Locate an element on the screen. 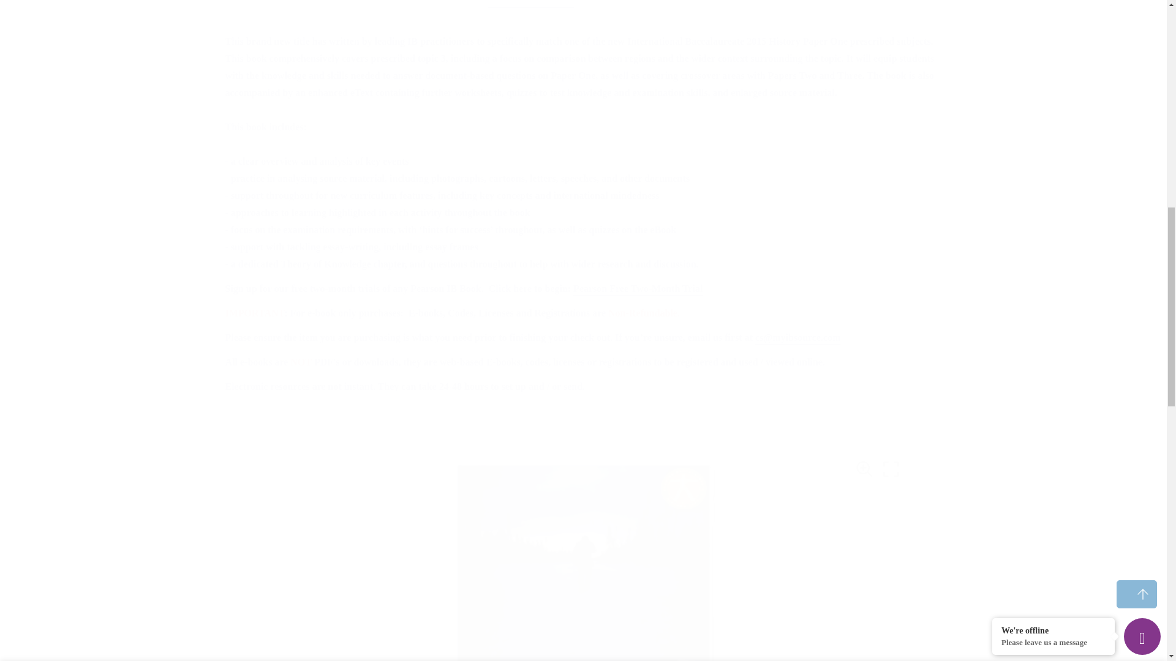 Image resolution: width=1176 pixels, height=661 pixels. 1 is located at coordinates (804, 23).